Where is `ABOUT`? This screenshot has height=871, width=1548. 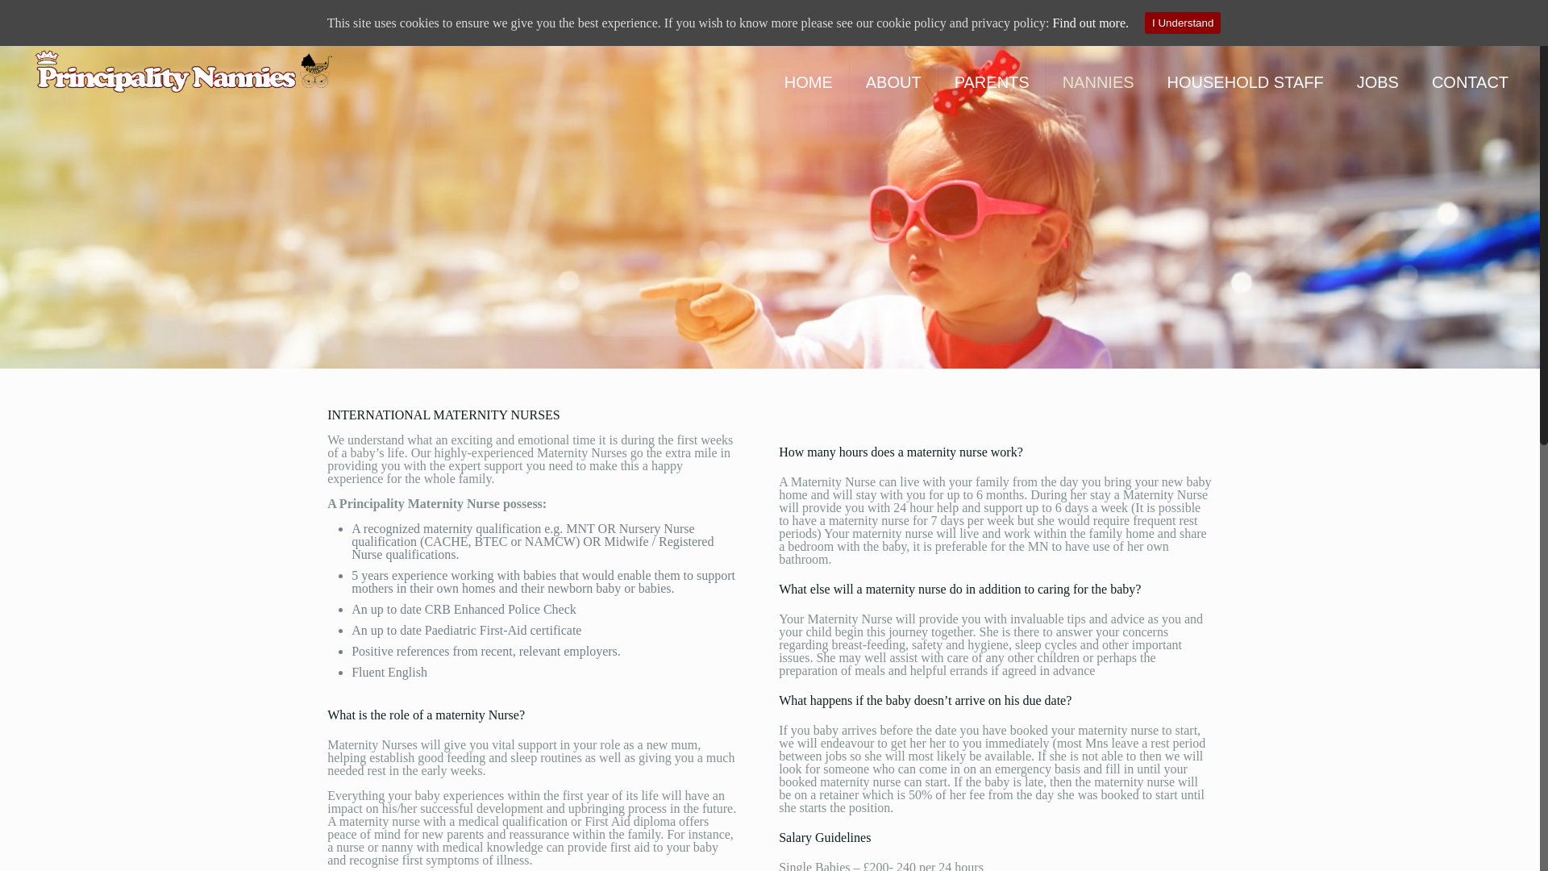
ABOUT is located at coordinates (893, 82).